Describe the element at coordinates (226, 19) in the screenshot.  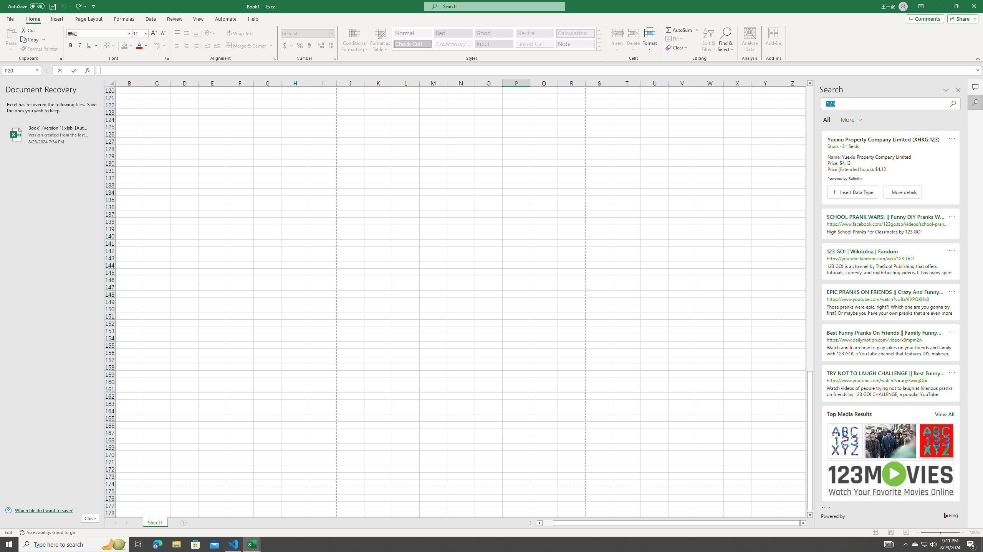
I see `Automate` at that location.